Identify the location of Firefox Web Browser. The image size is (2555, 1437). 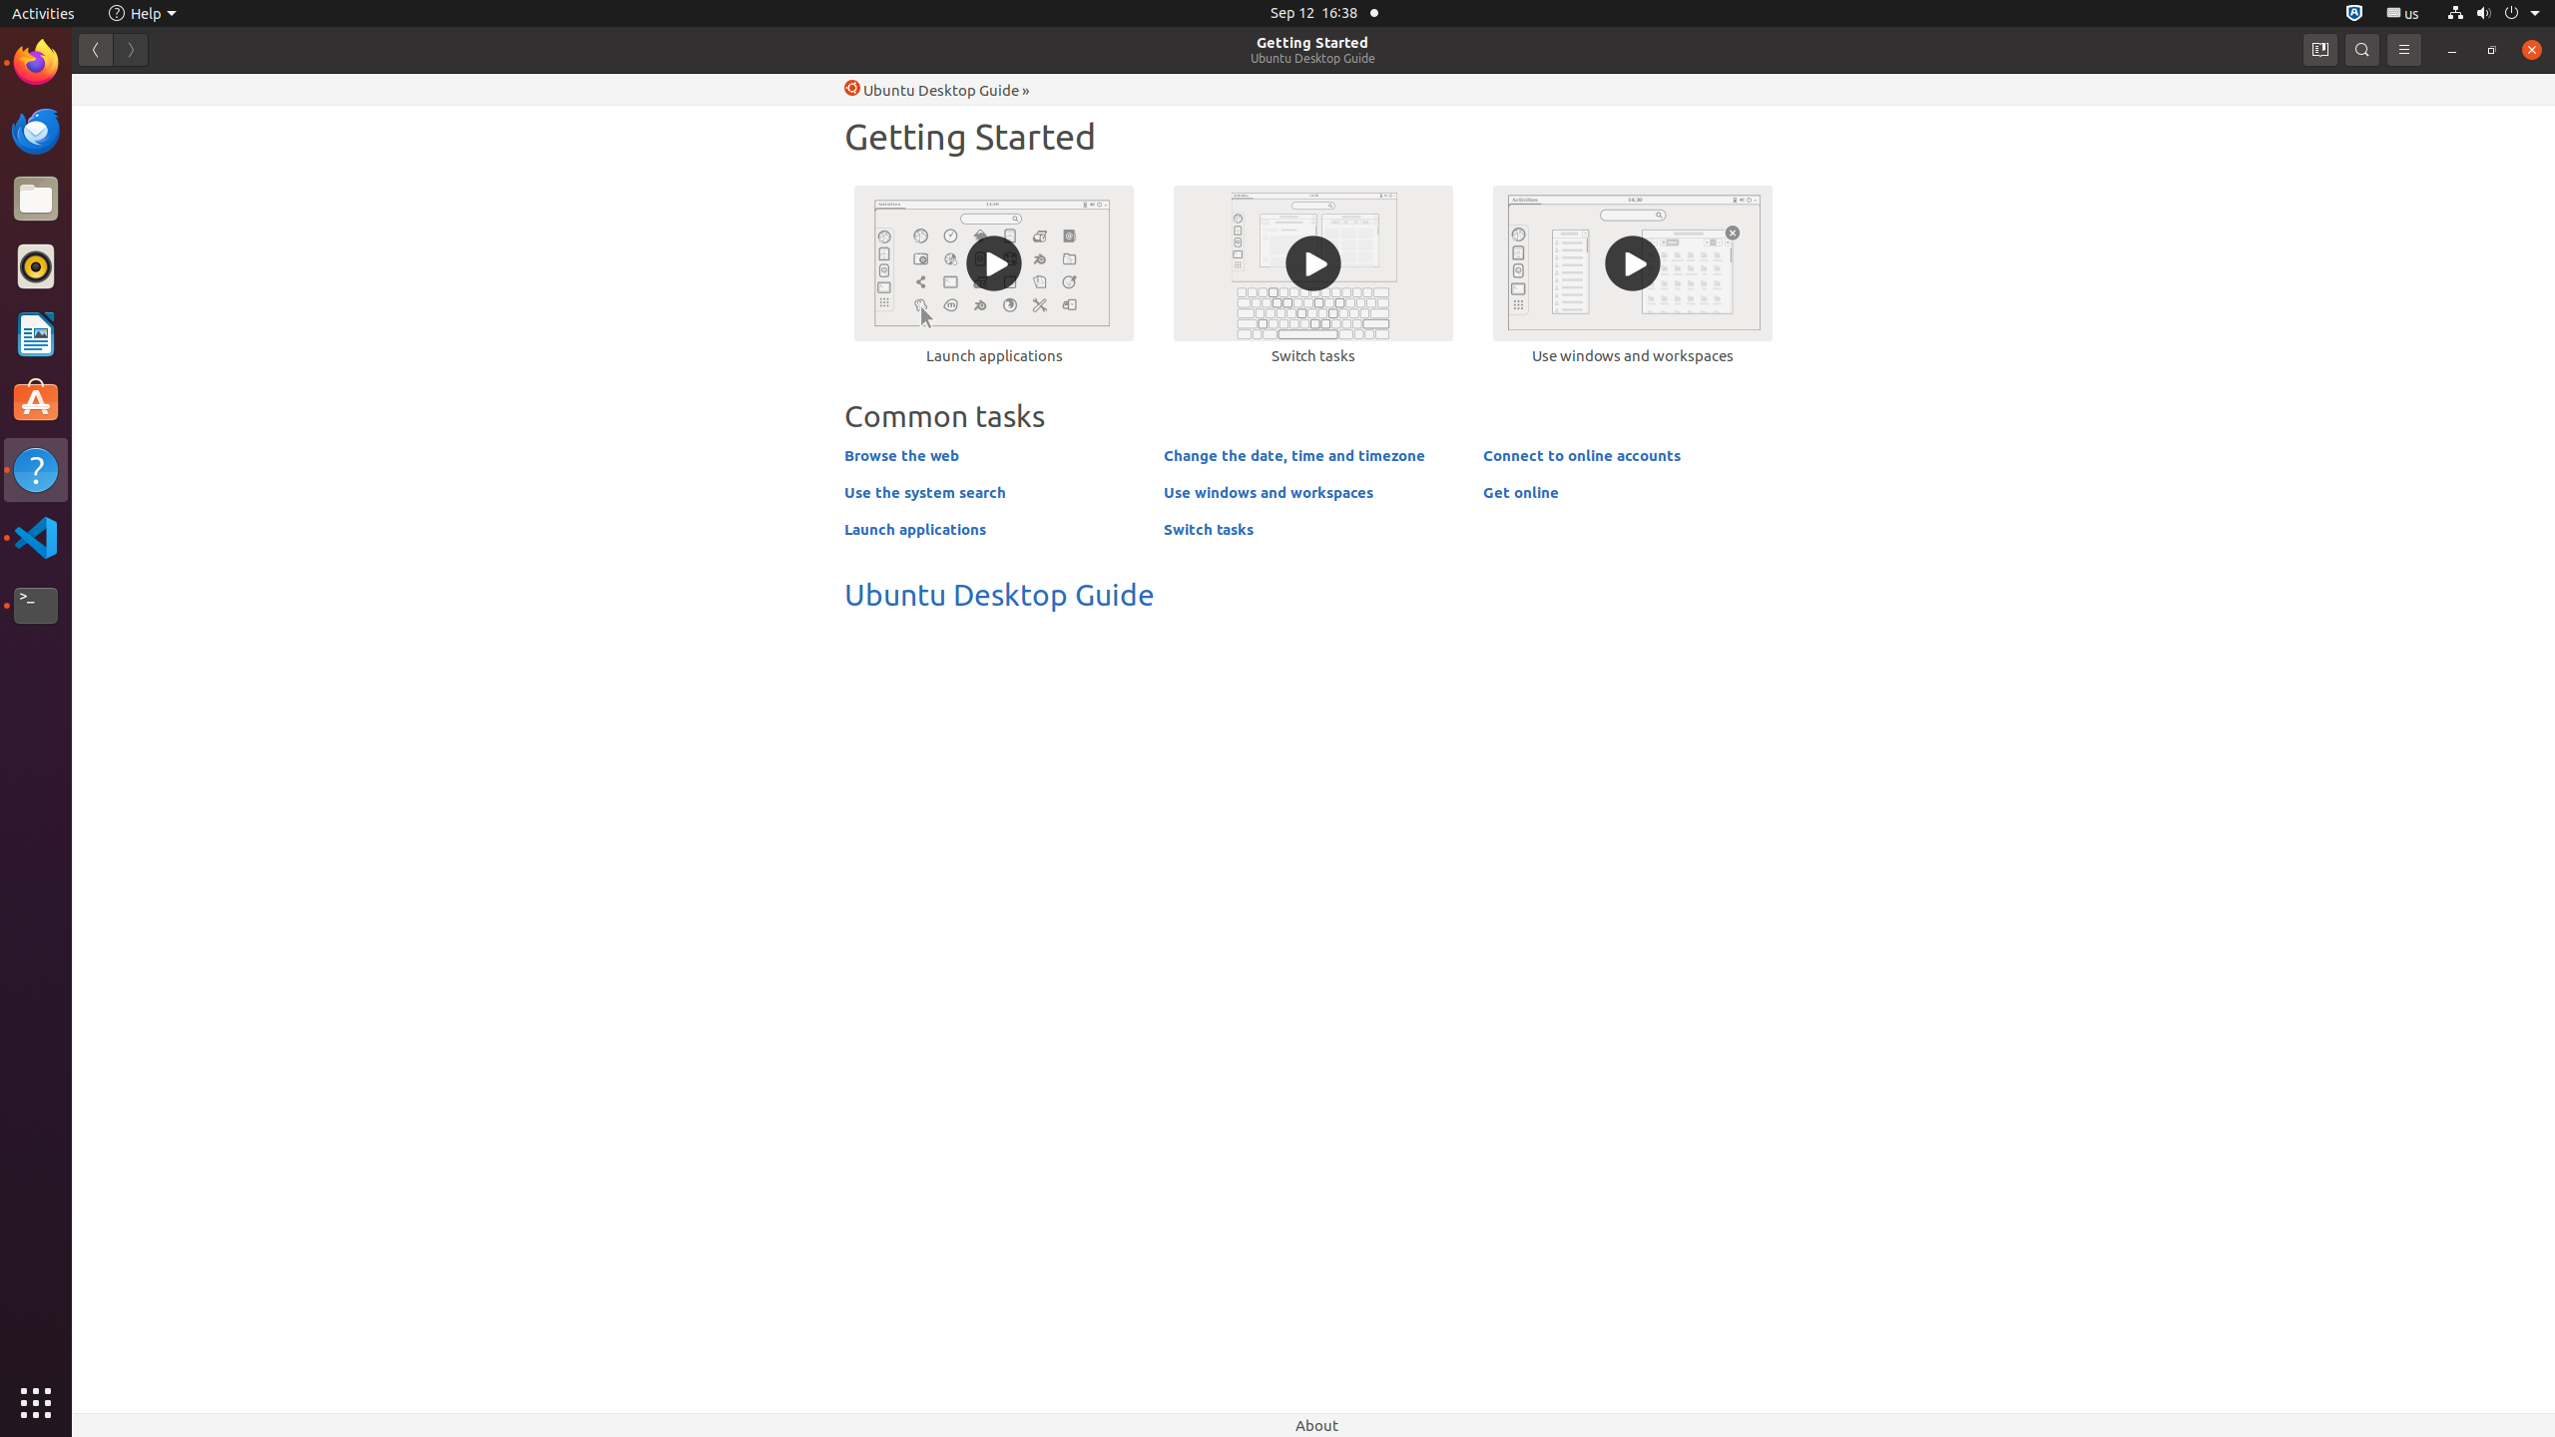
(36, 63).